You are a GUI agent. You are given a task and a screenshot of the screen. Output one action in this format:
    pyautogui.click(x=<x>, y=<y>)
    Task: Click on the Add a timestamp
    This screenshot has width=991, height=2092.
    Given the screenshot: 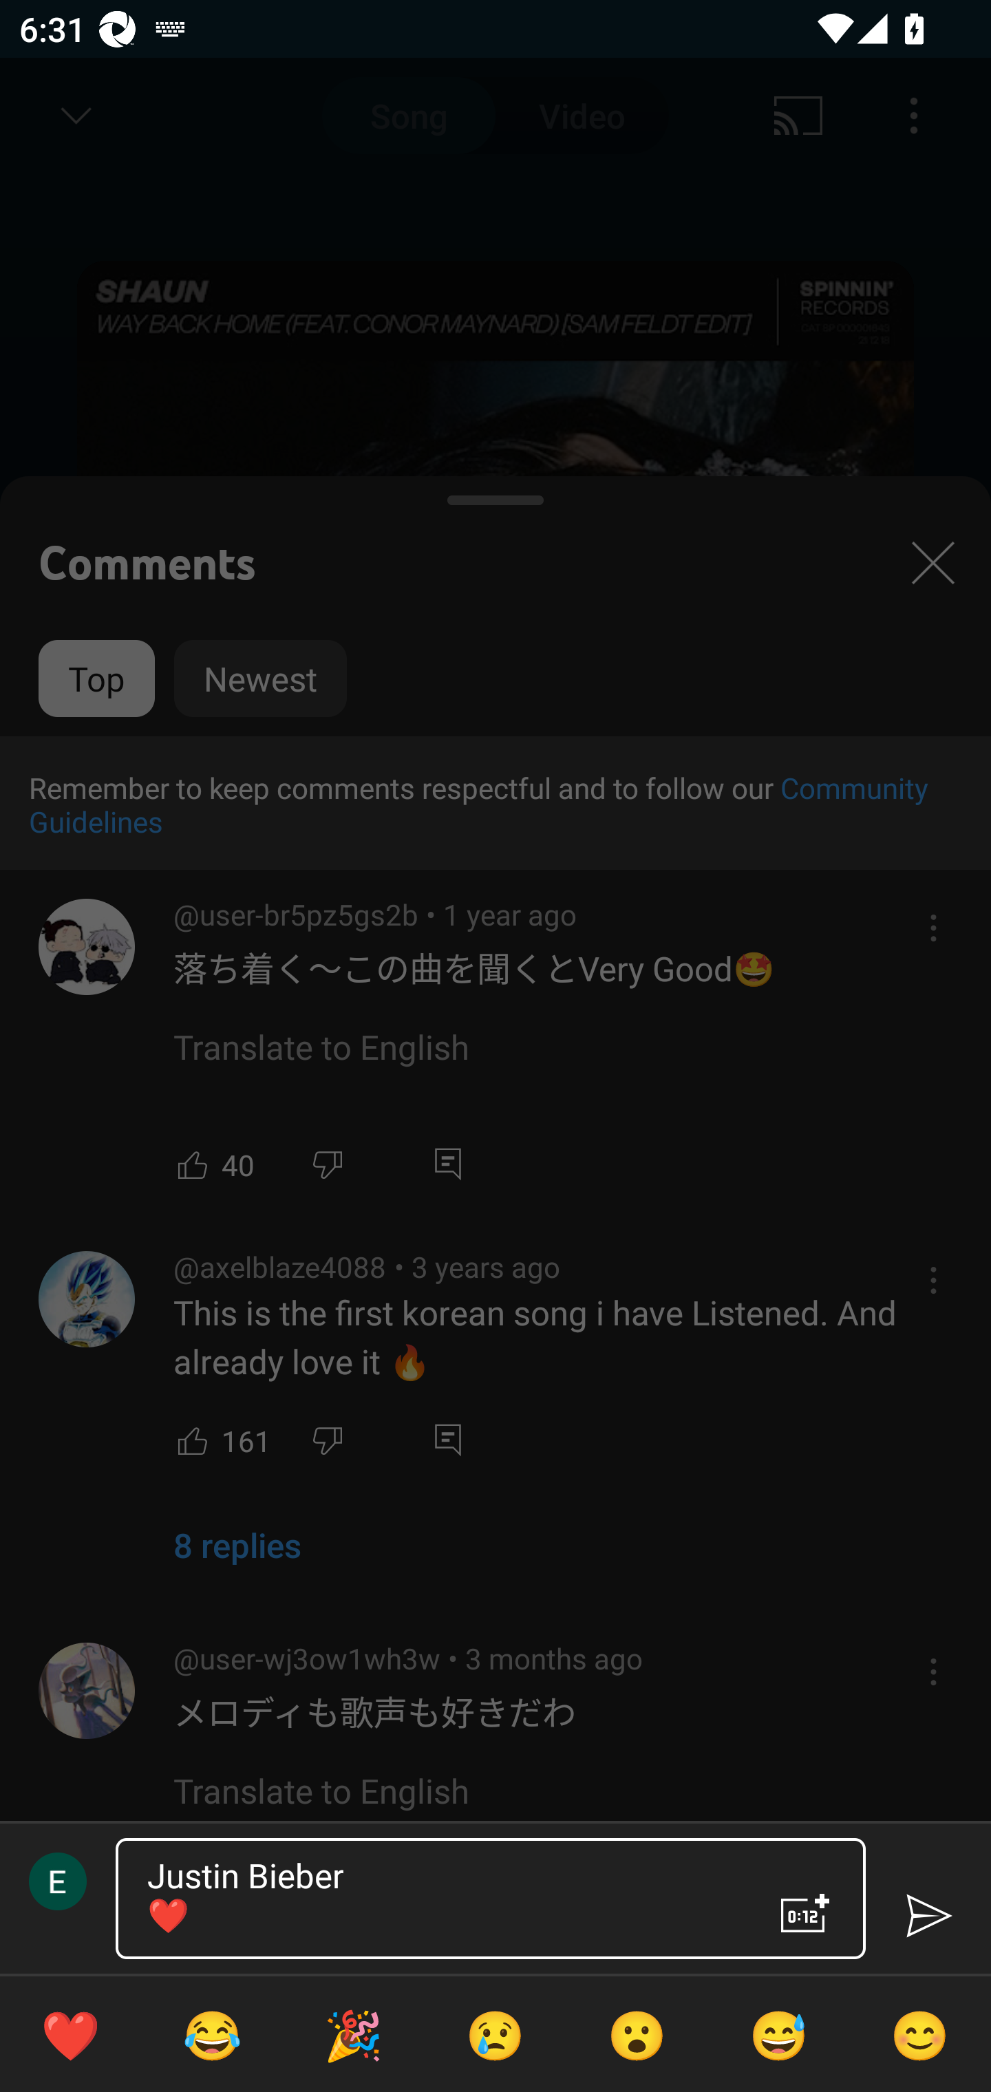 What is the action you would take?
    pyautogui.click(x=805, y=1913)
    